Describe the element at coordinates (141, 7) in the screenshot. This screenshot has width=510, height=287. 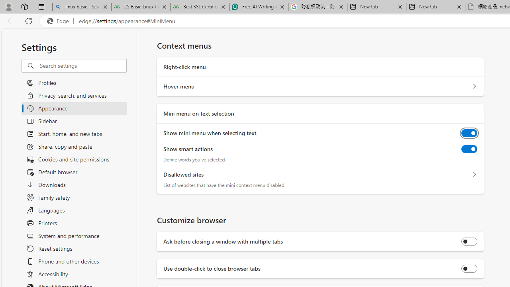
I see `25 Basic Linux Commands For Beginners - GeeksforGeeks` at that location.